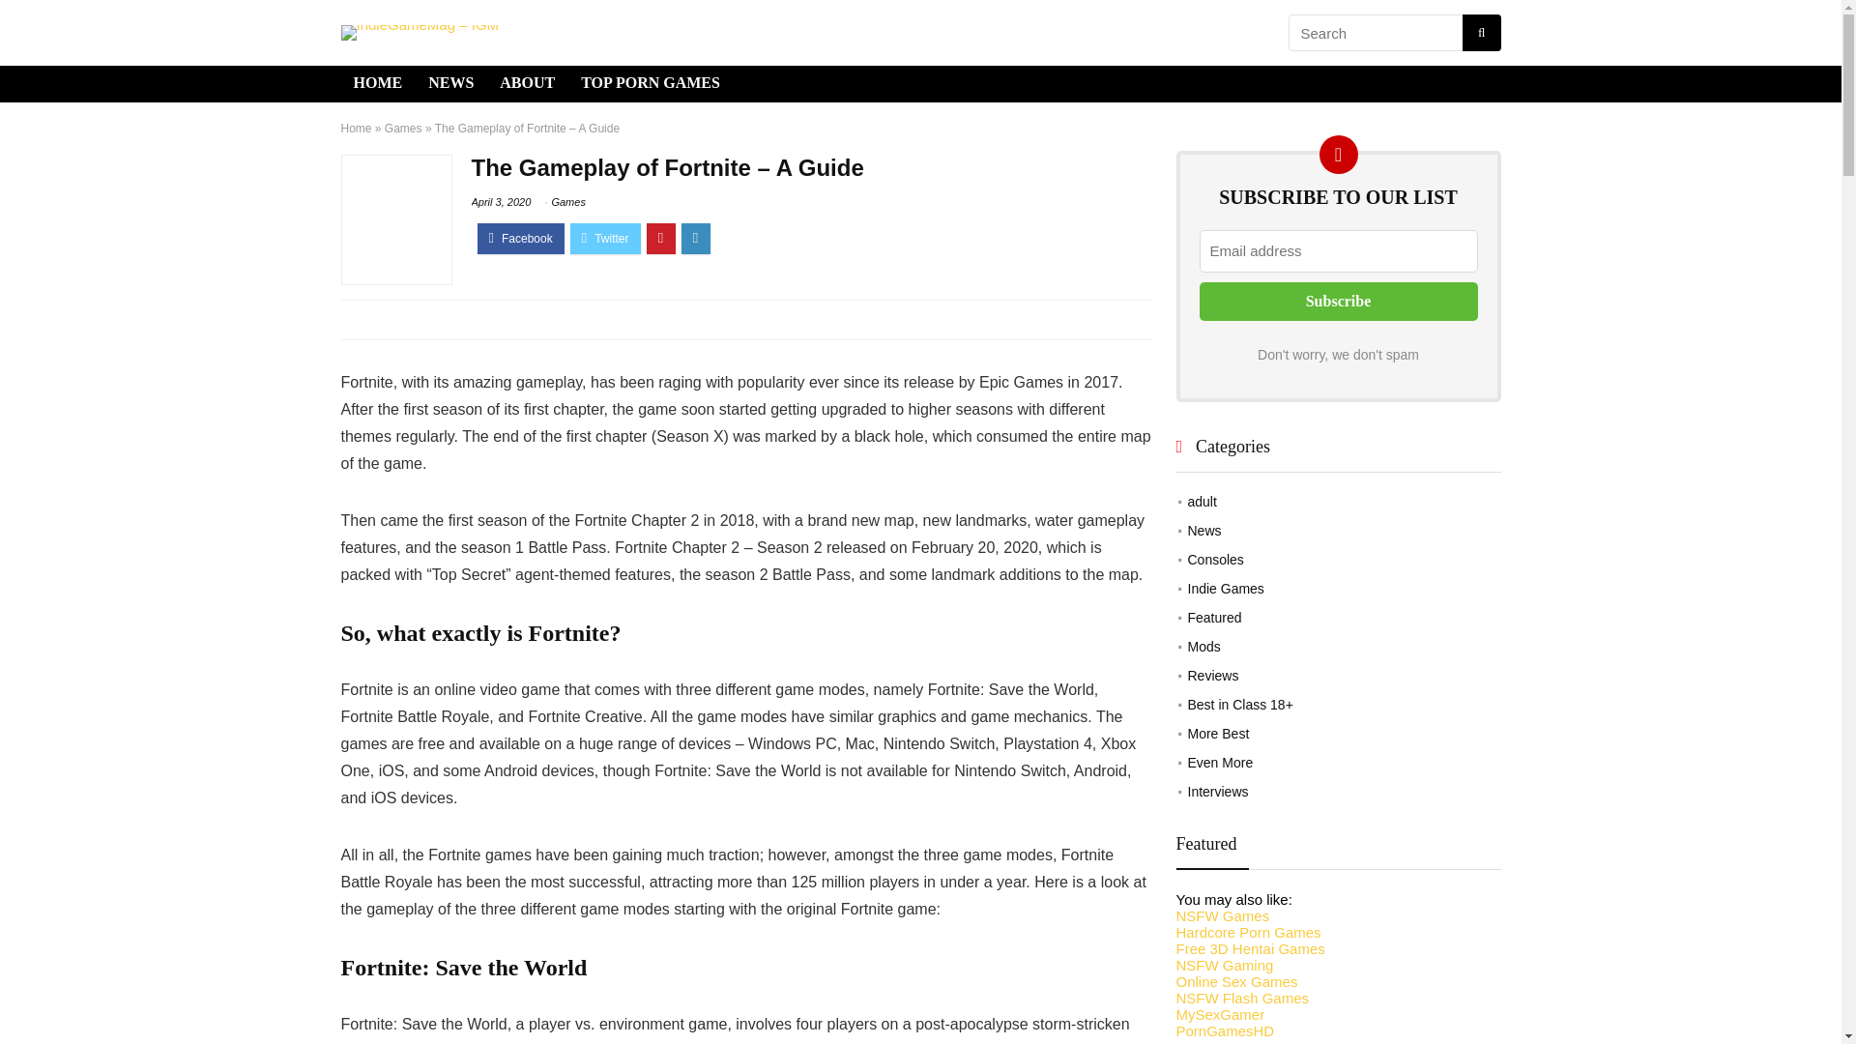 This screenshot has width=1856, height=1044. I want to click on TOP PORN GAMES, so click(650, 83).